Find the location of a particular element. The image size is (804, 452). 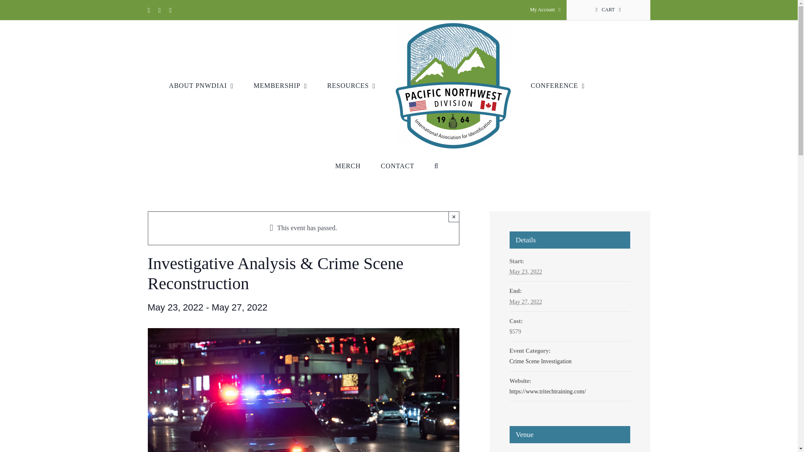

CONFERENCE is located at coordinates (558, 86).